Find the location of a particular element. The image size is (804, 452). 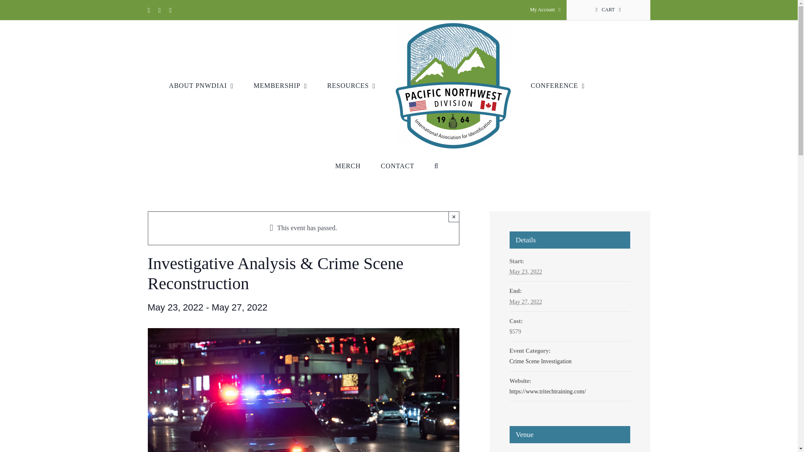

CONFERENCE is located at coordinates (558, 86).